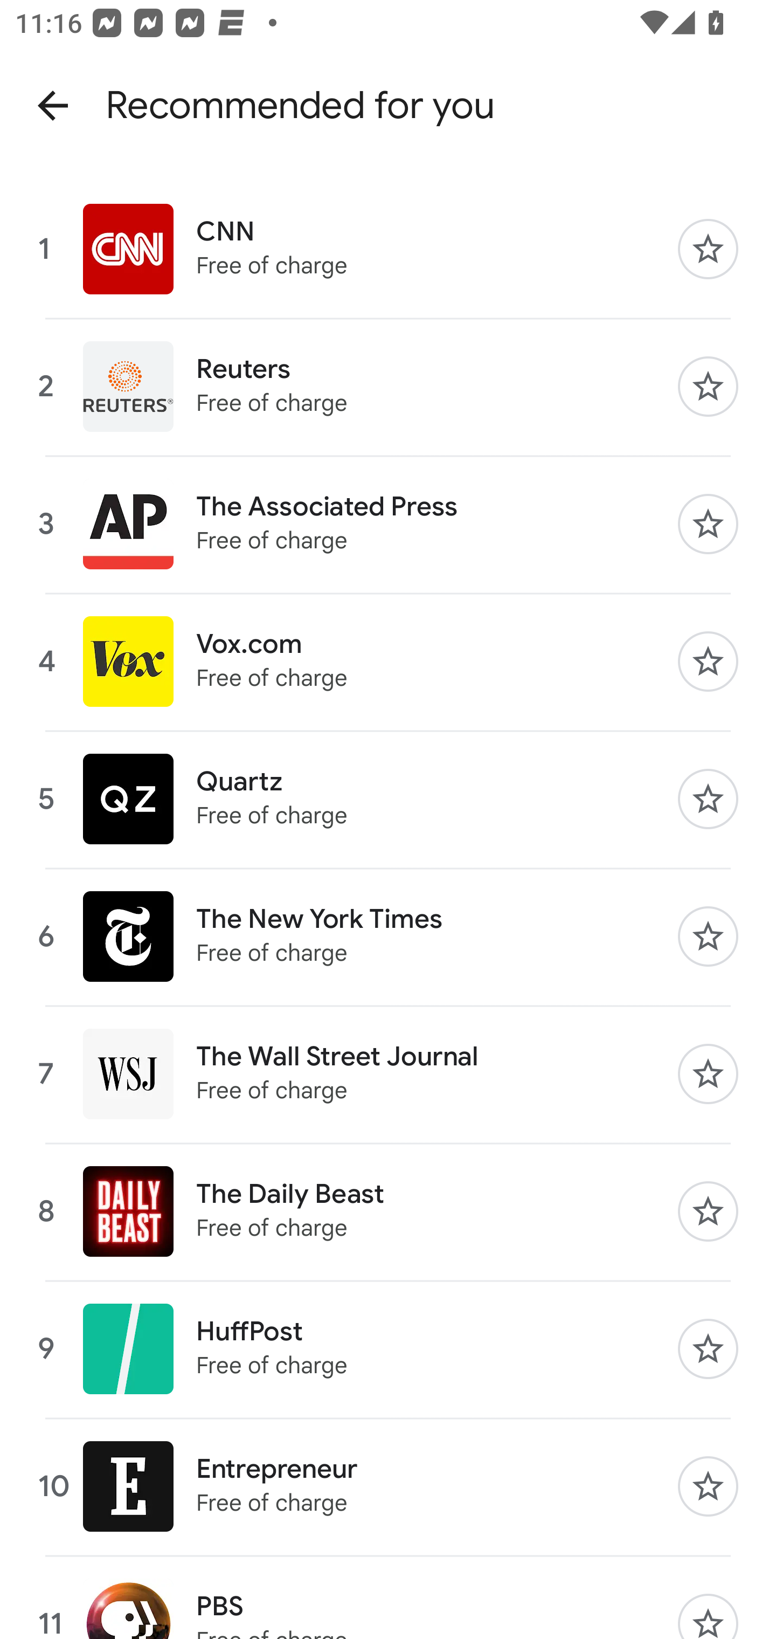 Image resolution: width=776 pixels, height=1639 pixels. What do you see at coordinates (708, 249) in the screenshot?
I see `Follow` at bounding box center [708, 249].